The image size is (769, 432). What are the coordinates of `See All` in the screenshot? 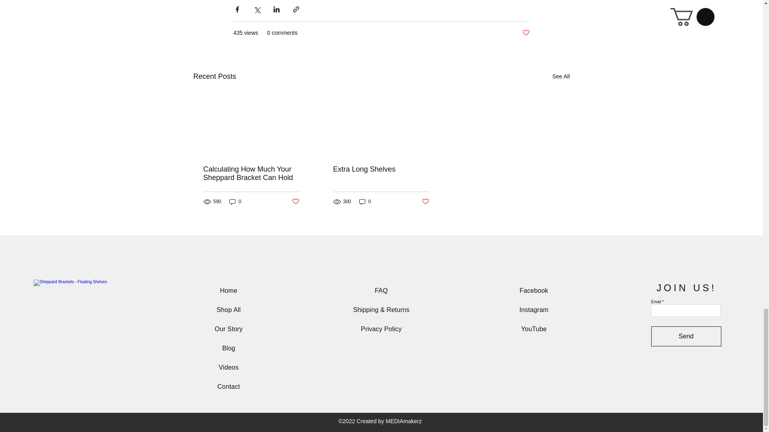 It's located at (561, 77).